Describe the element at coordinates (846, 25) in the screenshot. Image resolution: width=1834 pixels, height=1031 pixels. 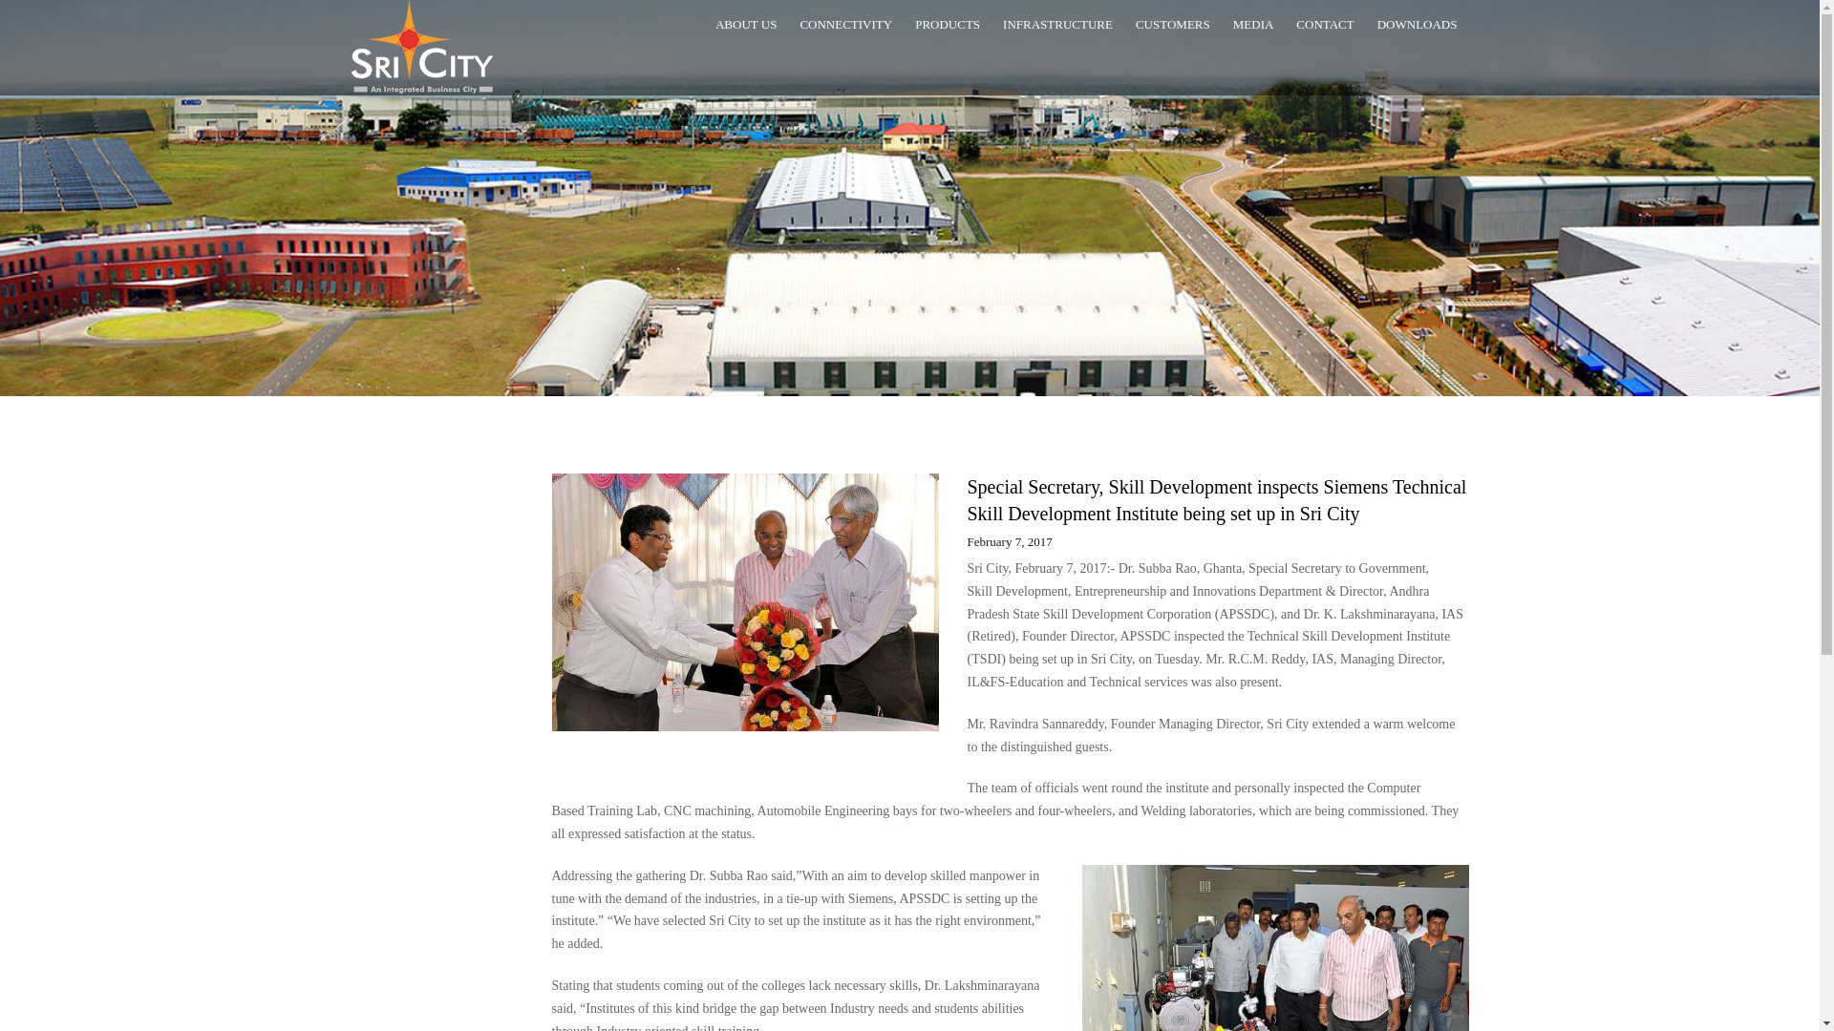
I see `Connectivity` at that location.